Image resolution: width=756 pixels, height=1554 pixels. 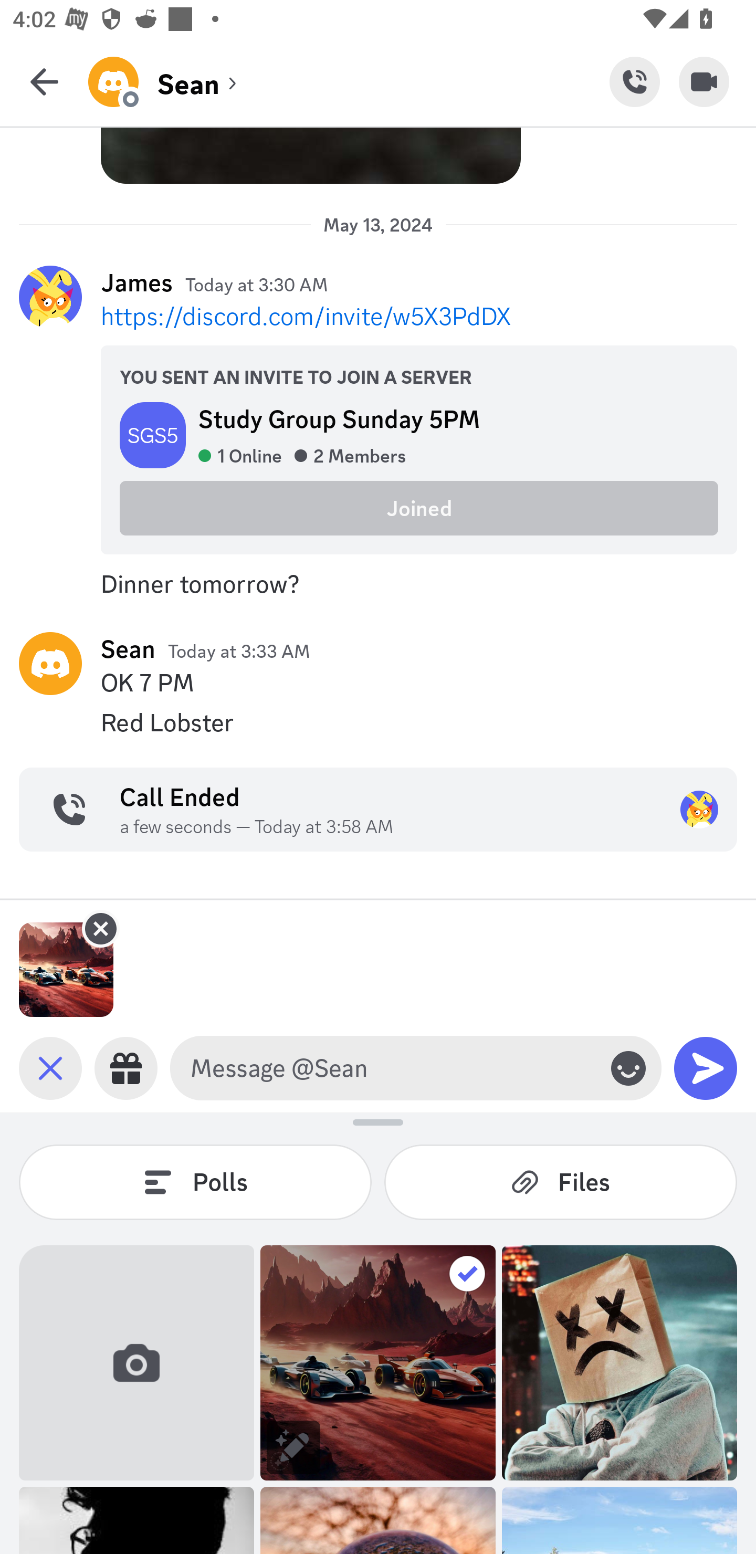 What do you see at coordinates (419, 508) in the screenshot?
I see `Joined` at bounding box center [419, 508].